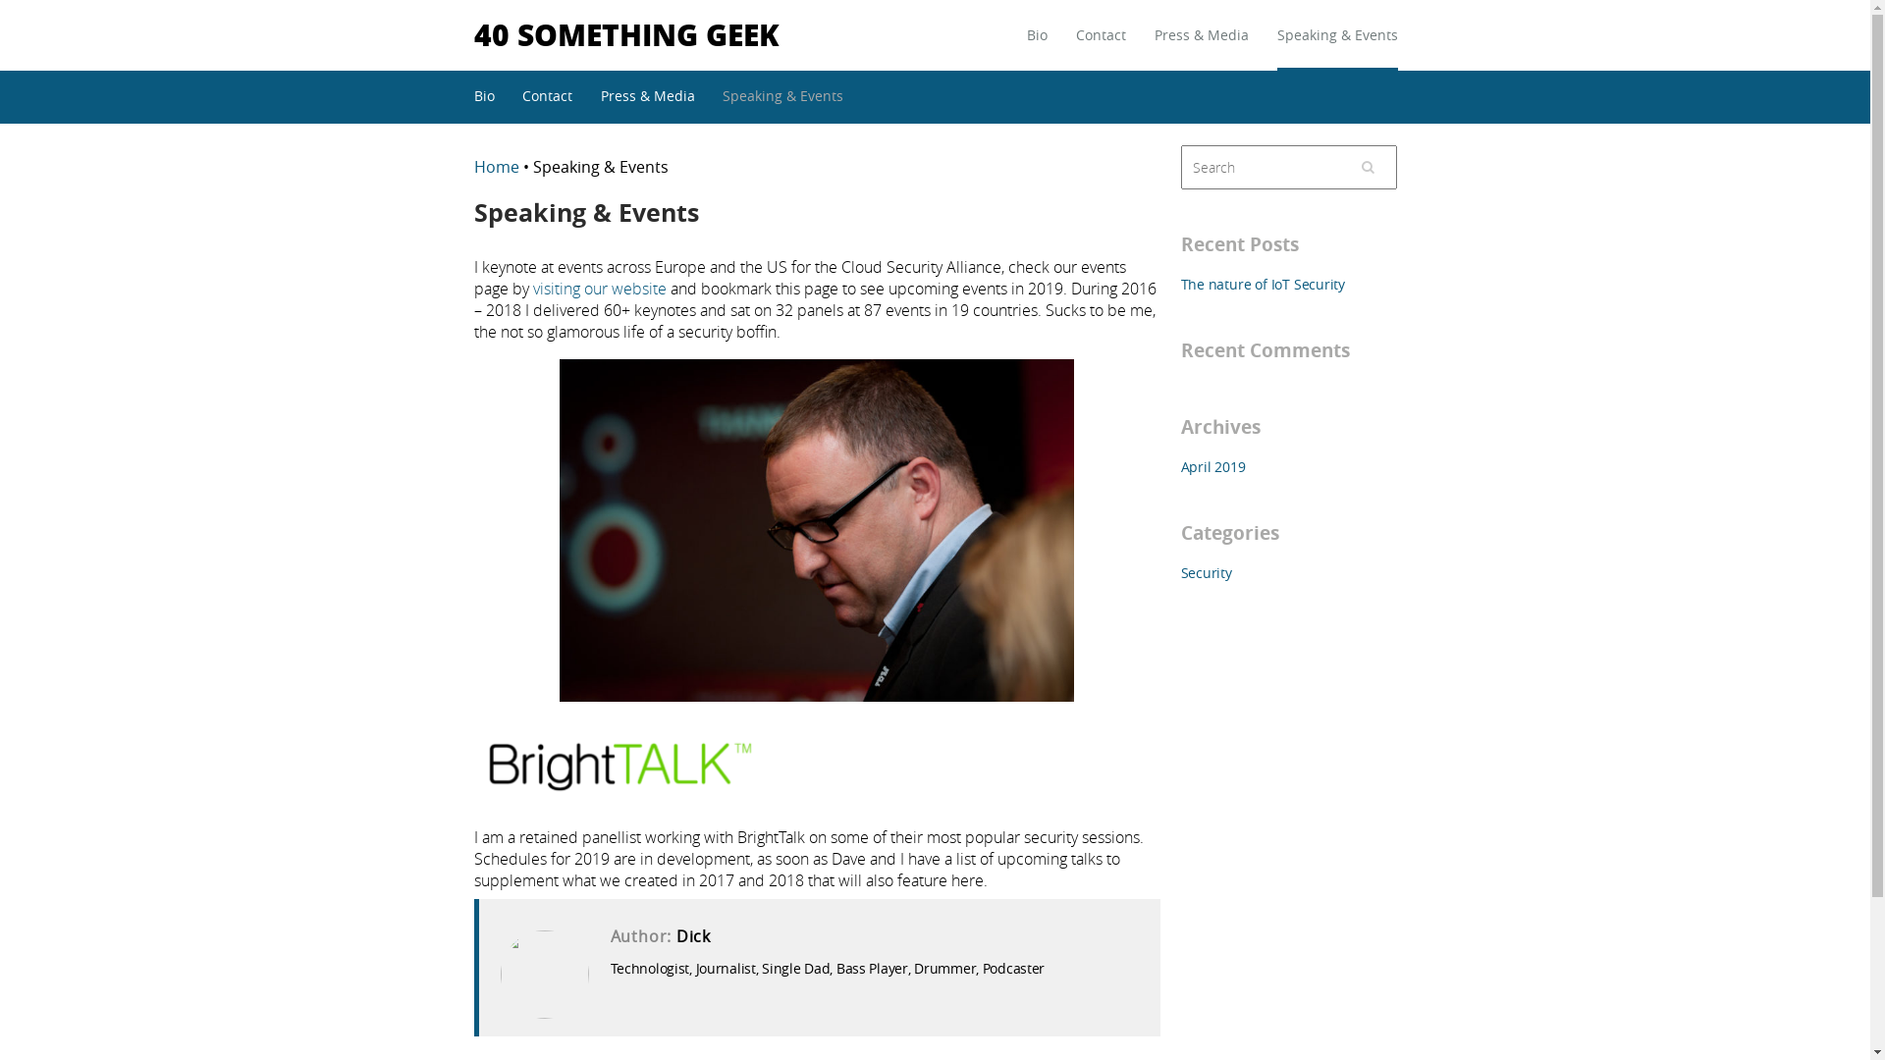 This screenshot has height=1060, width=1885. What do you see at coordinates (783, 96) in the screenshot?
I see `Speaking & Events` at bounding box center [783, 96].